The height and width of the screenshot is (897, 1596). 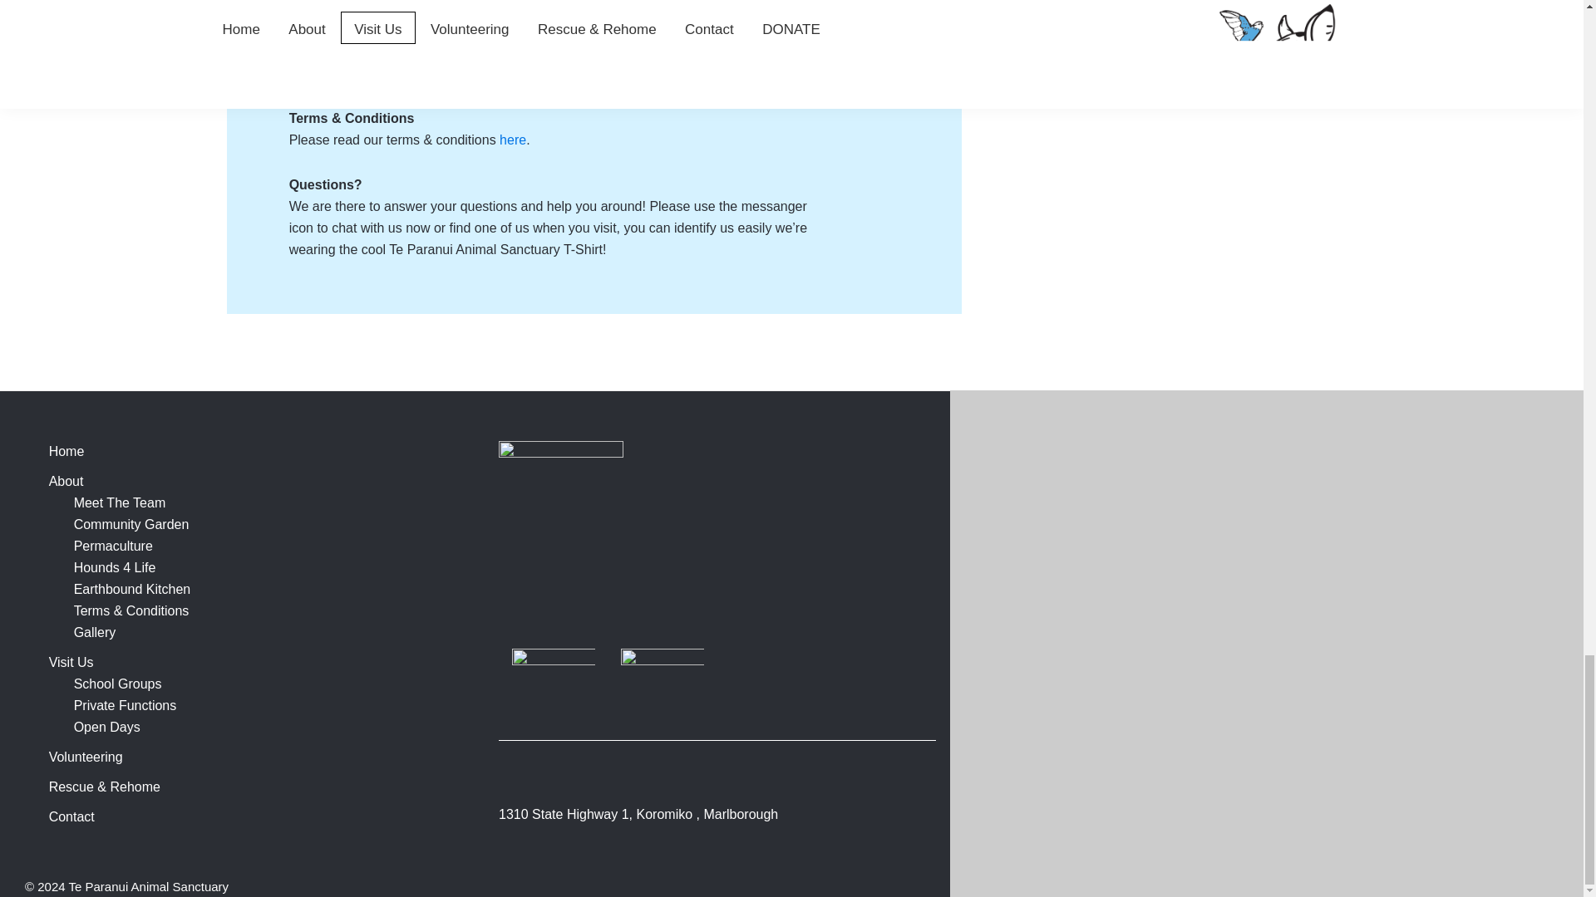 I want to click on About, so click(x=66, y=481).